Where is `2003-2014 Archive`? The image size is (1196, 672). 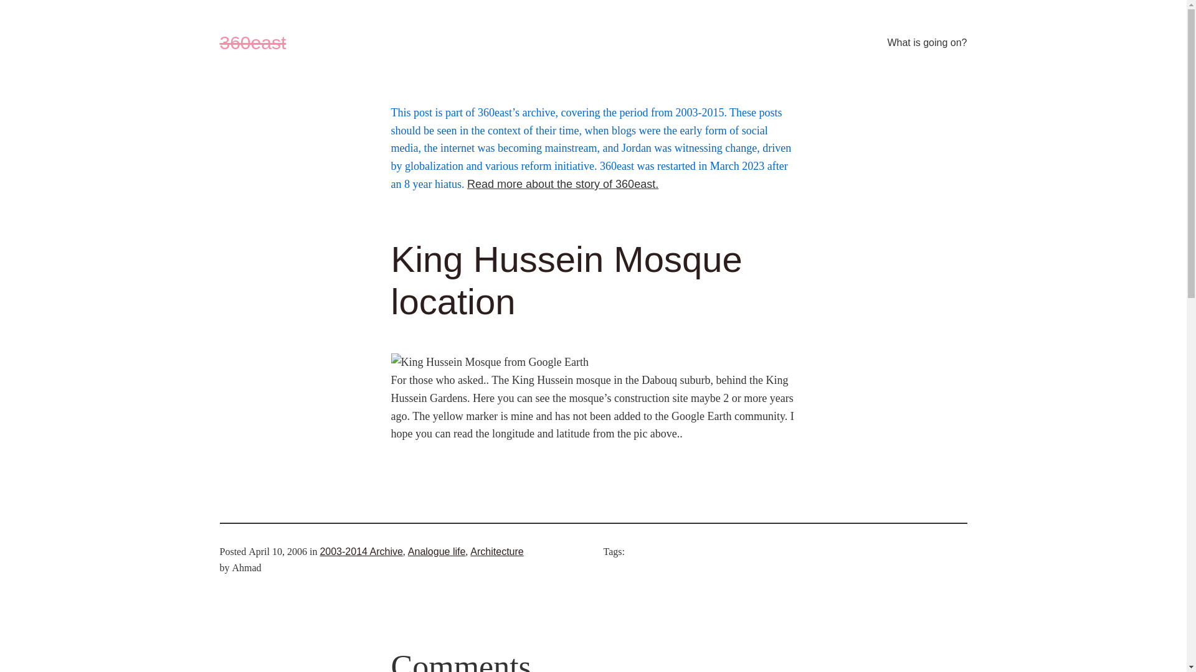 2003-2014 Archive is located at coordinates (361, 551).